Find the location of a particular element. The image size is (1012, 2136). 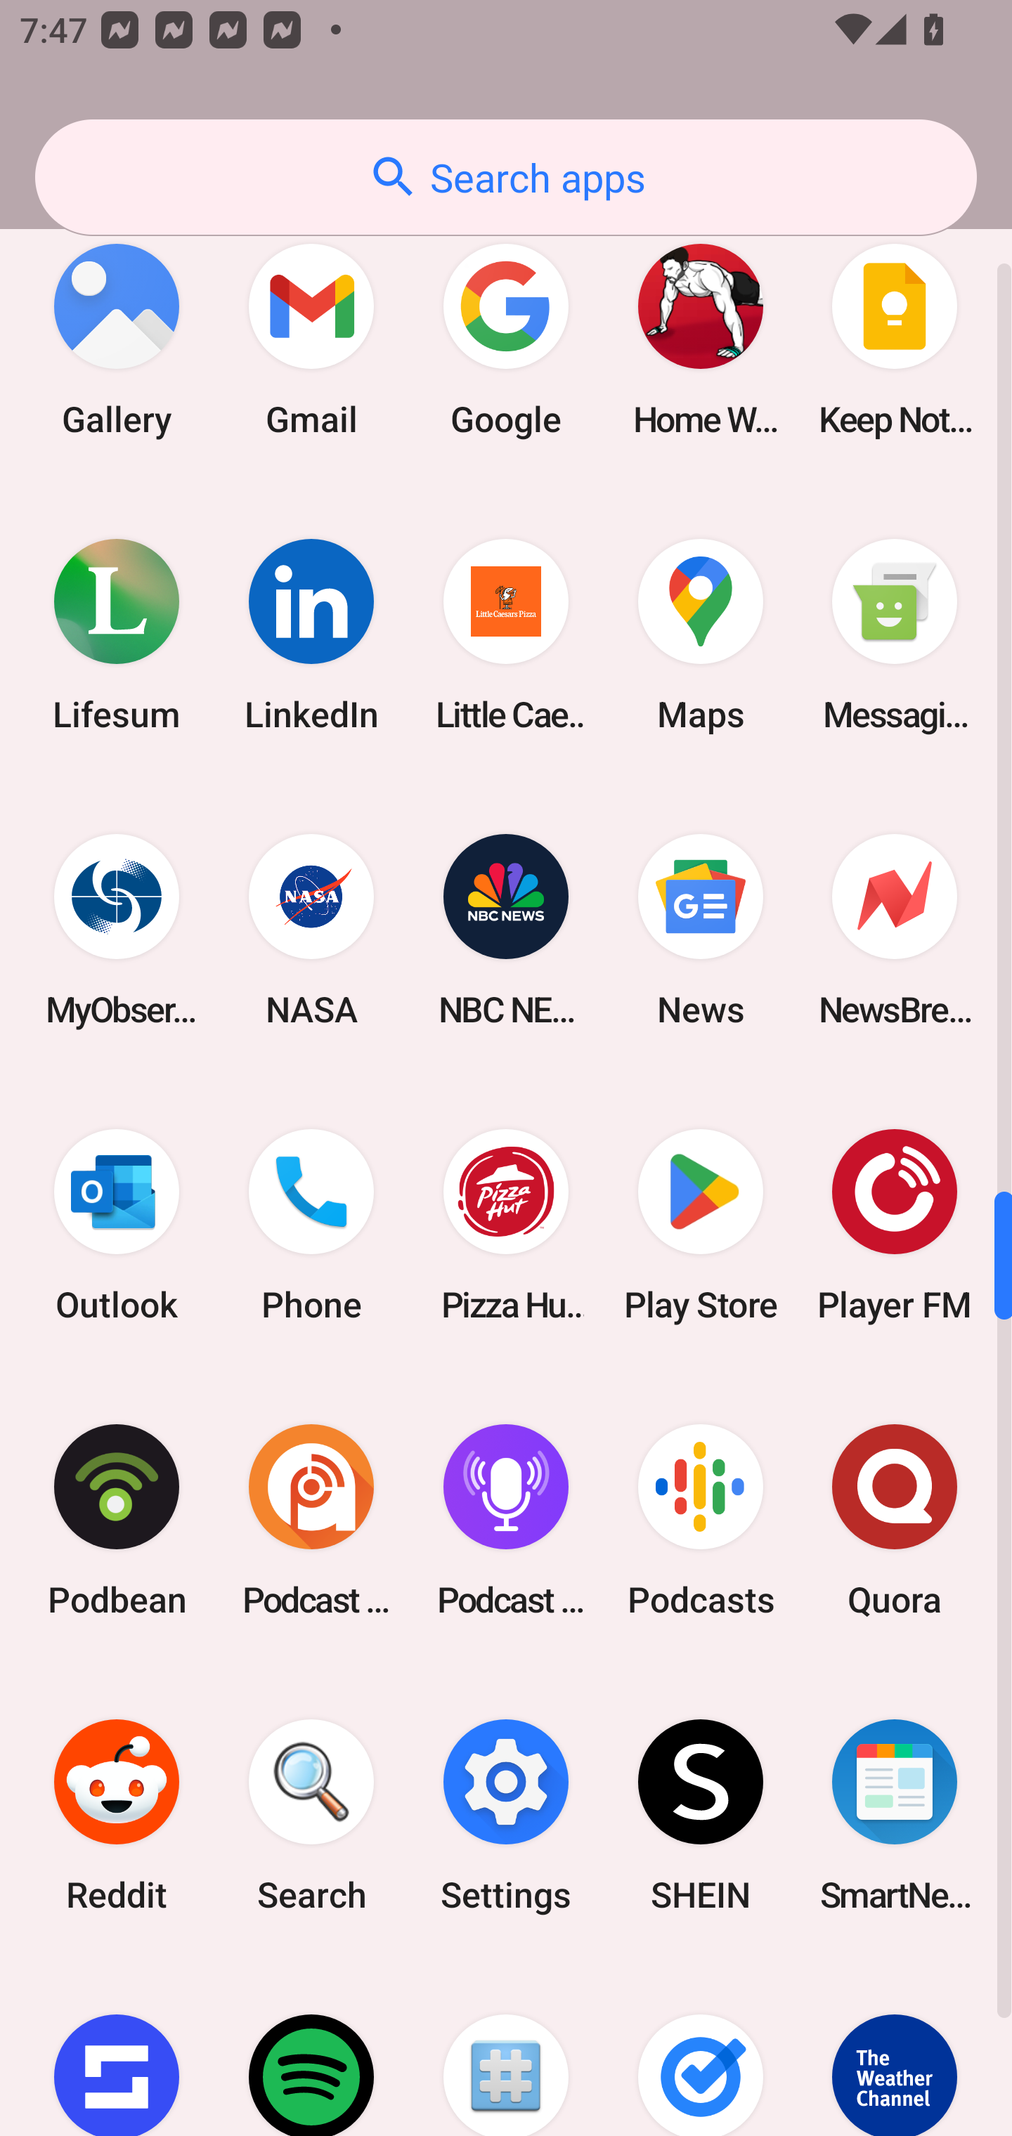

Google is located at coordinates (506, 339).